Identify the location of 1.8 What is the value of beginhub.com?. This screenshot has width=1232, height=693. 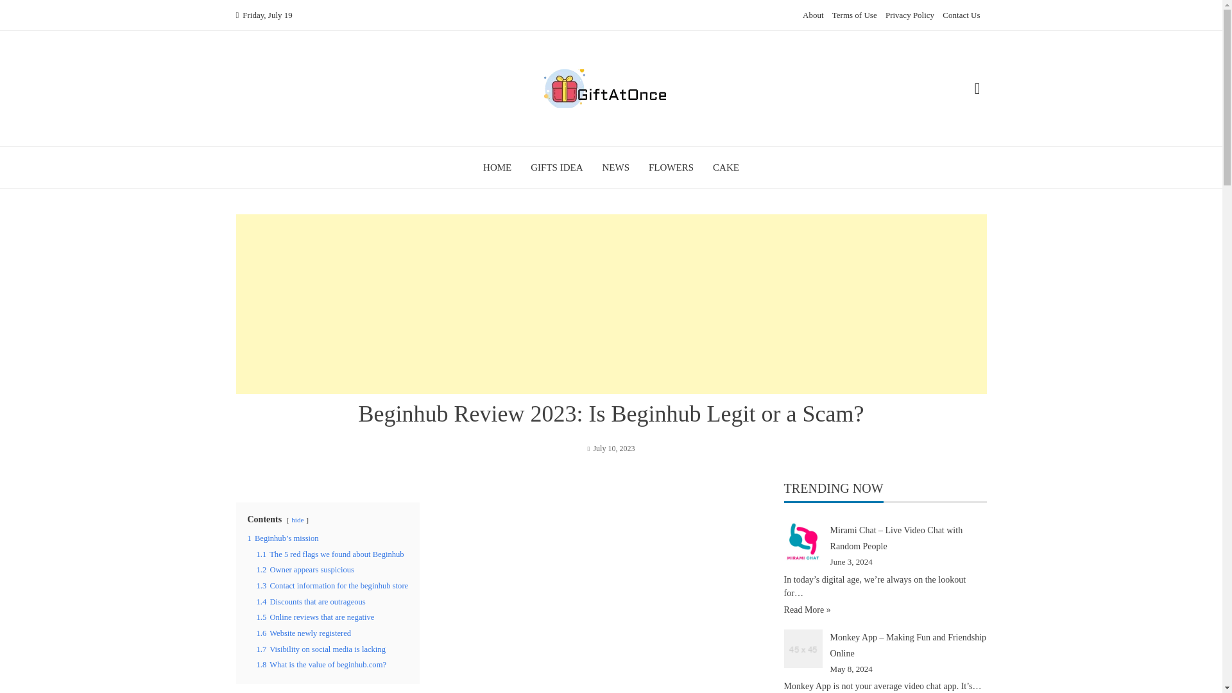
(321, 665).